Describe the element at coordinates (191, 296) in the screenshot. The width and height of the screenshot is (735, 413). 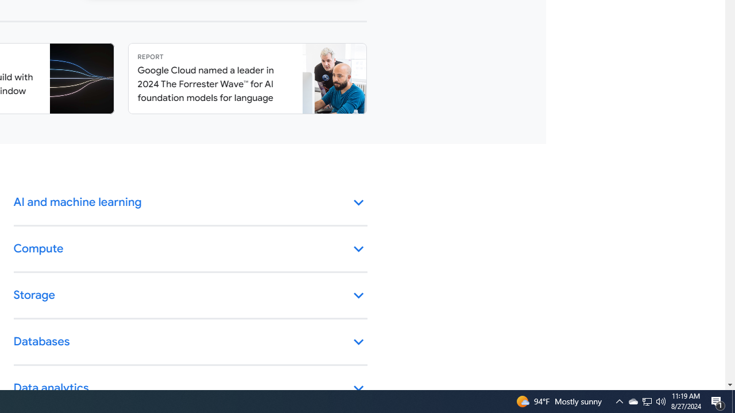
I see `Storage keyboard_arrow_down` at that location.